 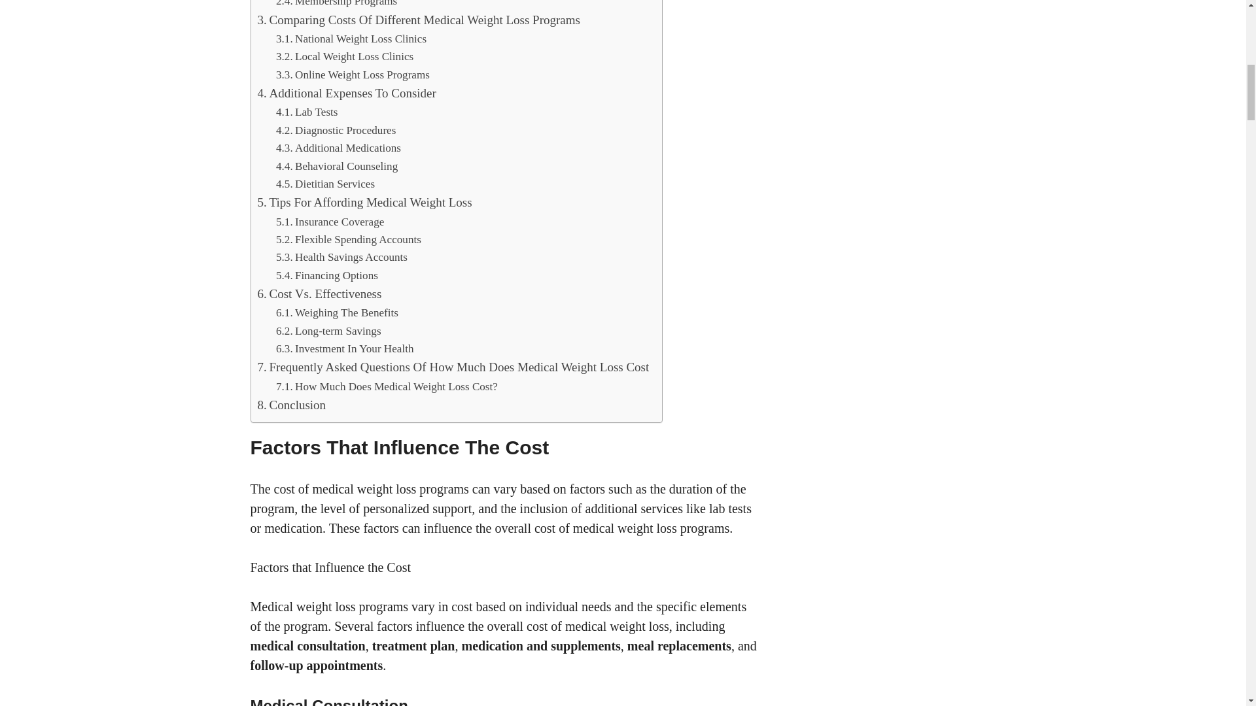 I want to click on Weighing The Benefits, so click(x=337, y=312).